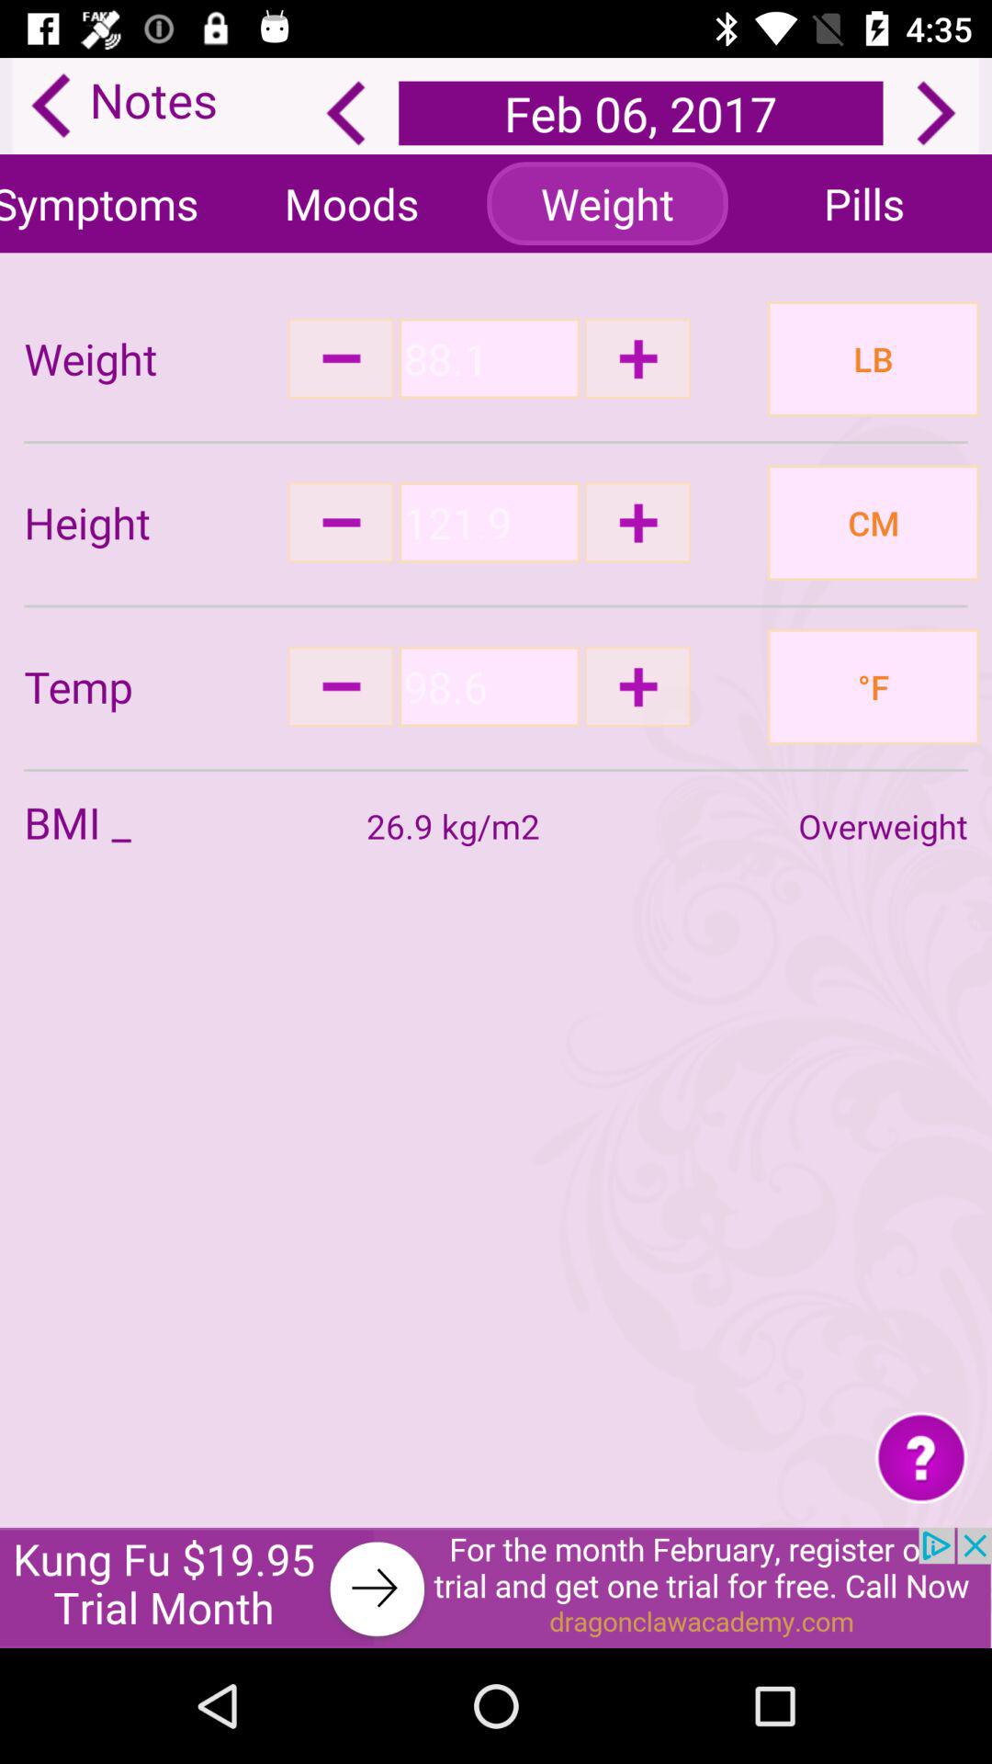 This screenshot has height=1764, width=992. What do you see at coordinates (345, 113) in the screenshot?
I see `go to previous date` at bounding box center [345, 113].